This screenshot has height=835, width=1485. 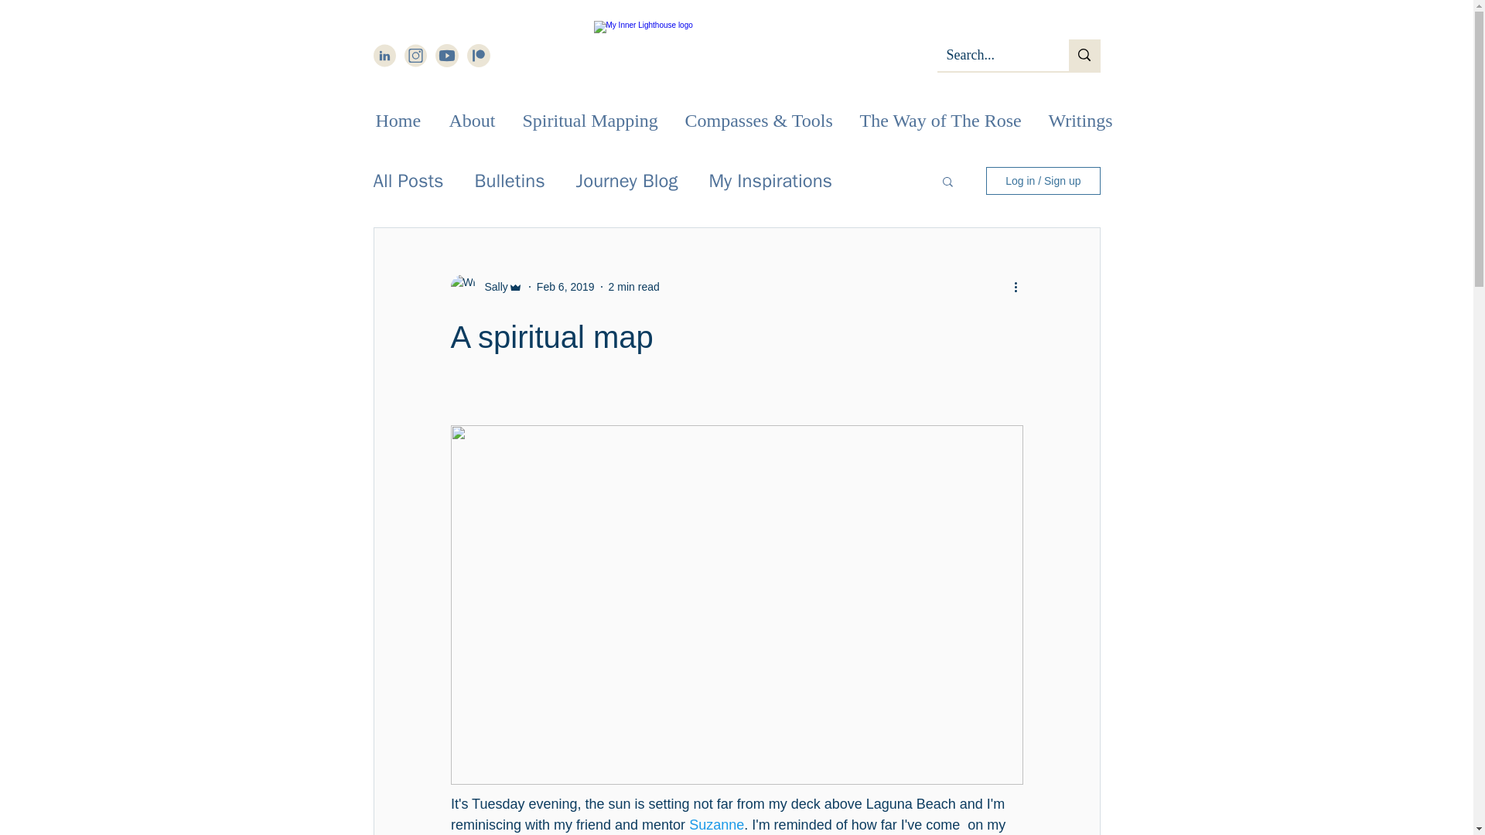 What do you see at coordinates (626, 181) in the screenshot?
I see `Journey Blog` at bounding box center [626, 181].